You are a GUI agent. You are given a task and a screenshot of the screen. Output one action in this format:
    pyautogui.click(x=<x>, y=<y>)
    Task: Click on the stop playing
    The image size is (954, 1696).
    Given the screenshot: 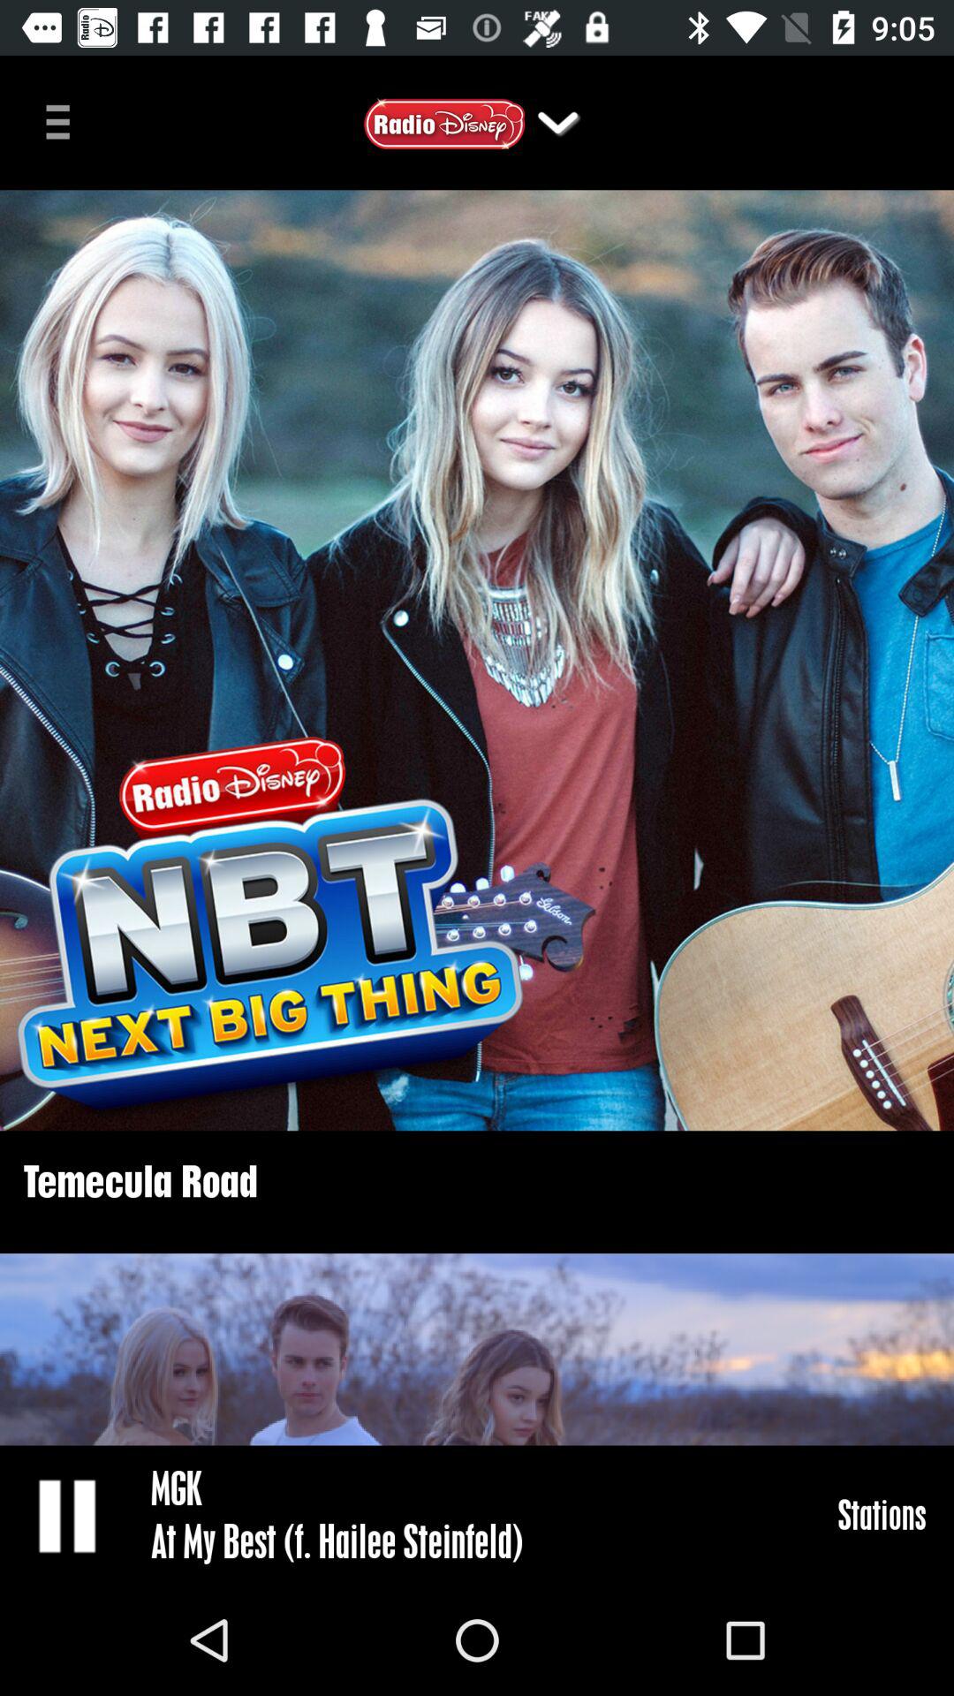 What is the action you would take?
    pyautogui.click(x=69, y=1515)
    